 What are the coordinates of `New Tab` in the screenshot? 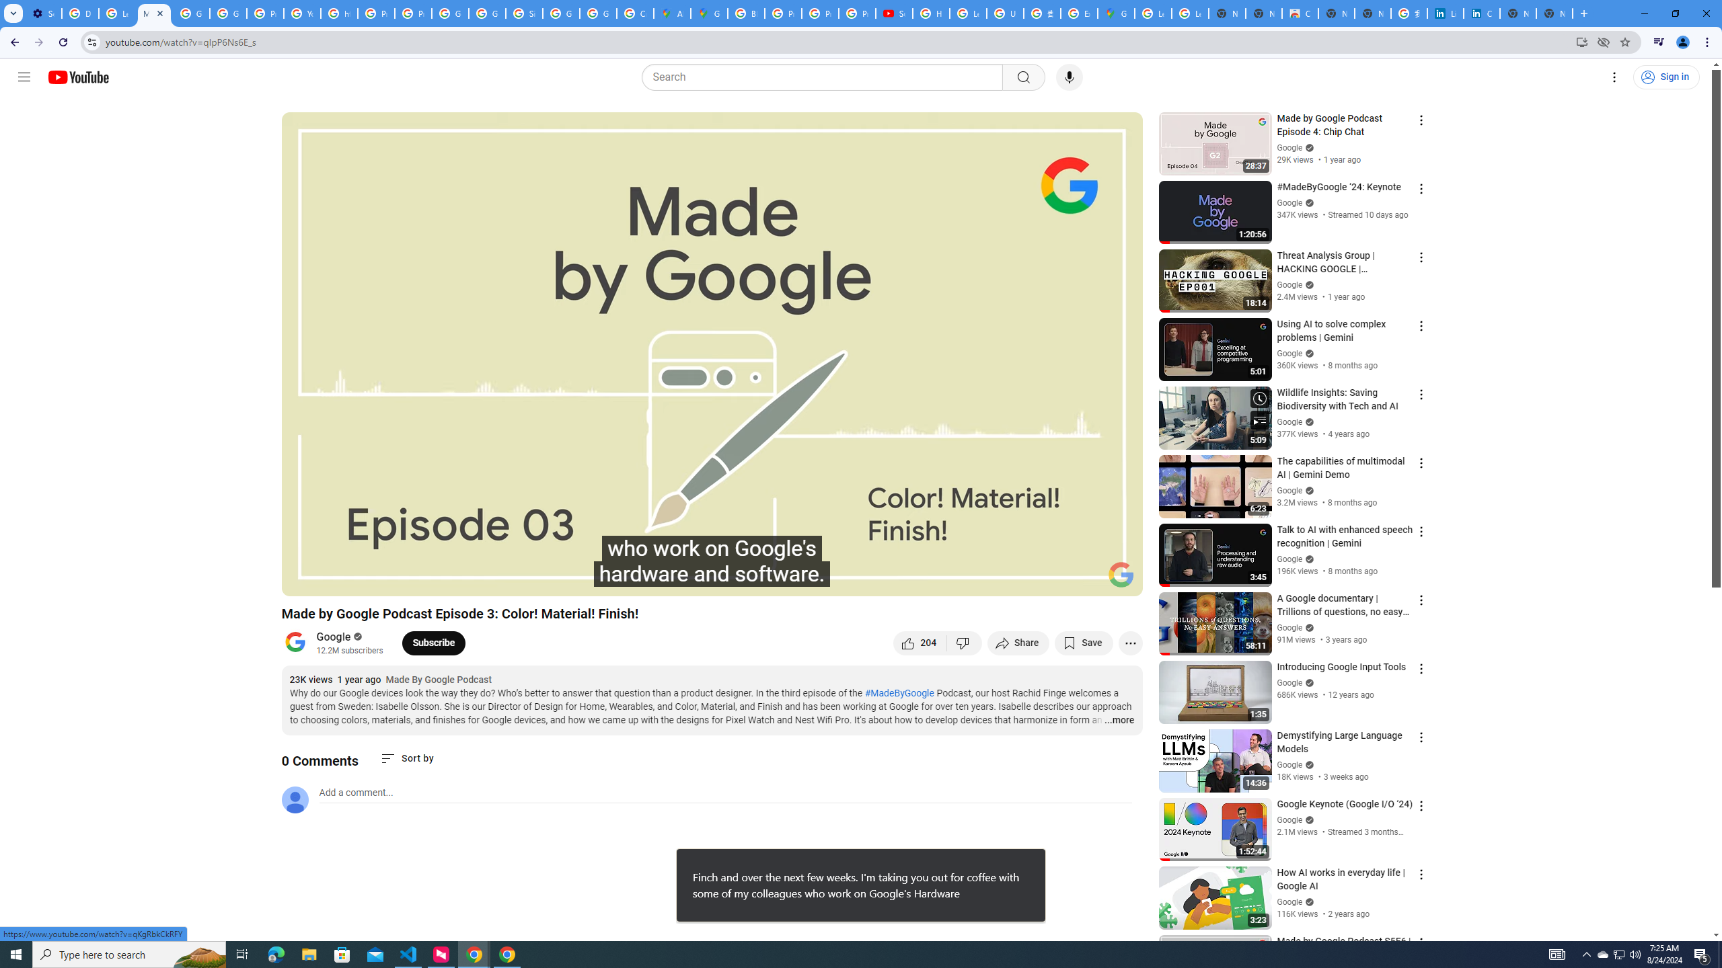 It's located at (1555, 13).